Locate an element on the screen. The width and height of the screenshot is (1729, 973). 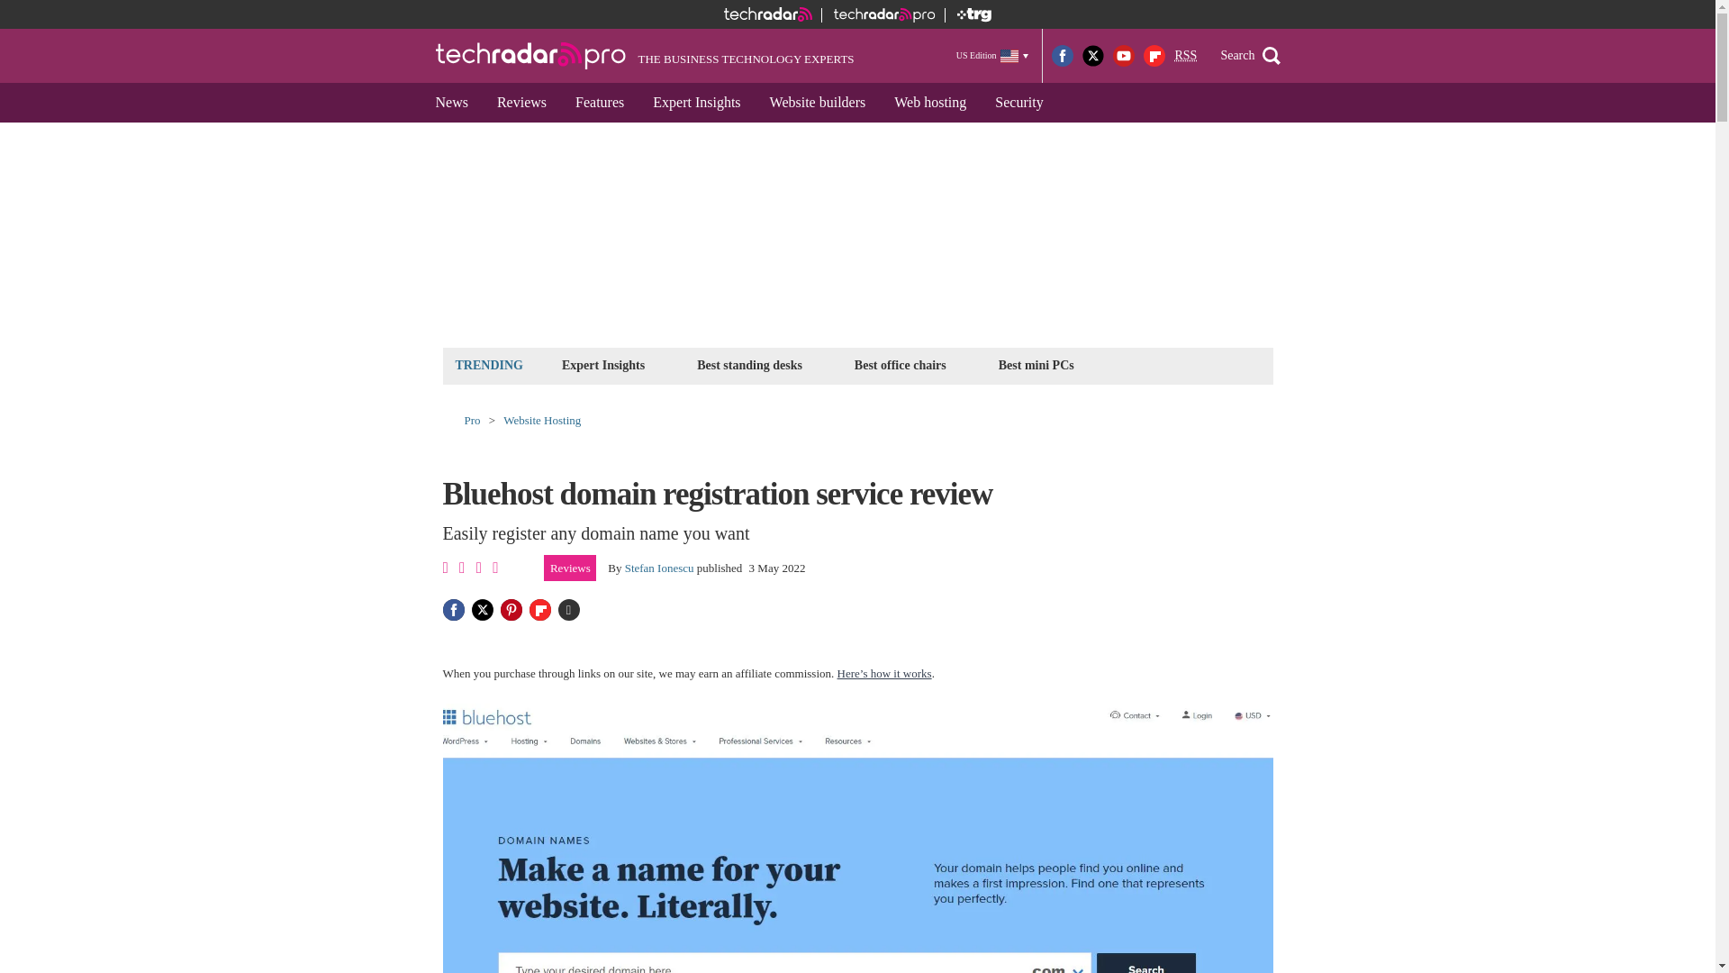
Reviews is located at coordinates (521, 103).